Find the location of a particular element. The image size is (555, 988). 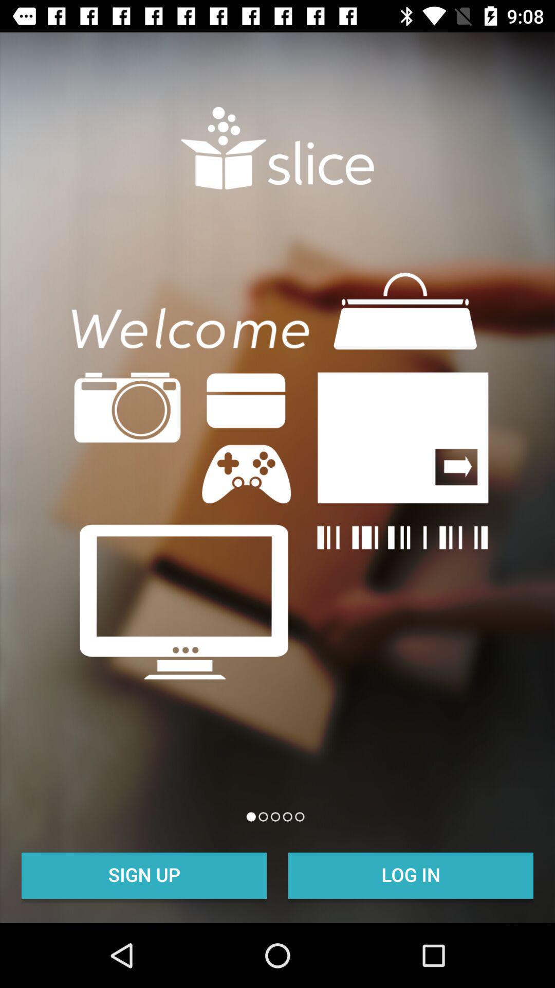

press icon at the bottom right corner is located at coordinates (411, 874).